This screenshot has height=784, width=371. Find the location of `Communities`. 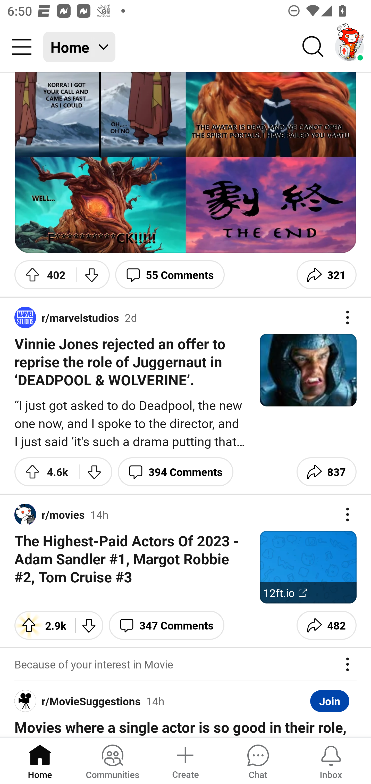

Communities is located at coordinates (112, 760).